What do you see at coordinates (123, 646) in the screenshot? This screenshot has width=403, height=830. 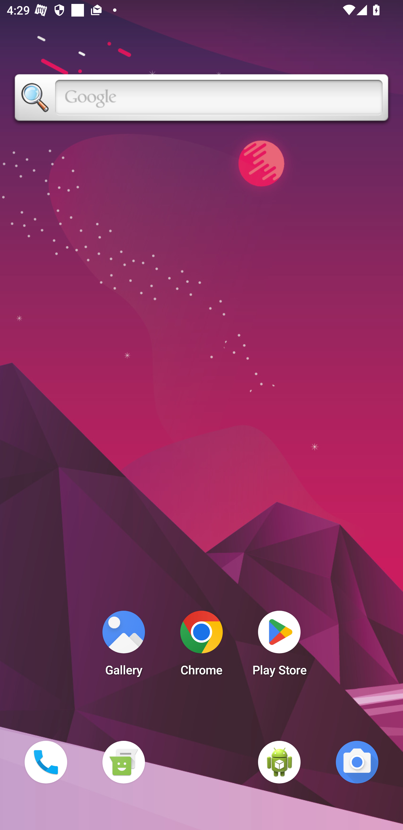 I see `Gallery` at bounding box center [123, 646].